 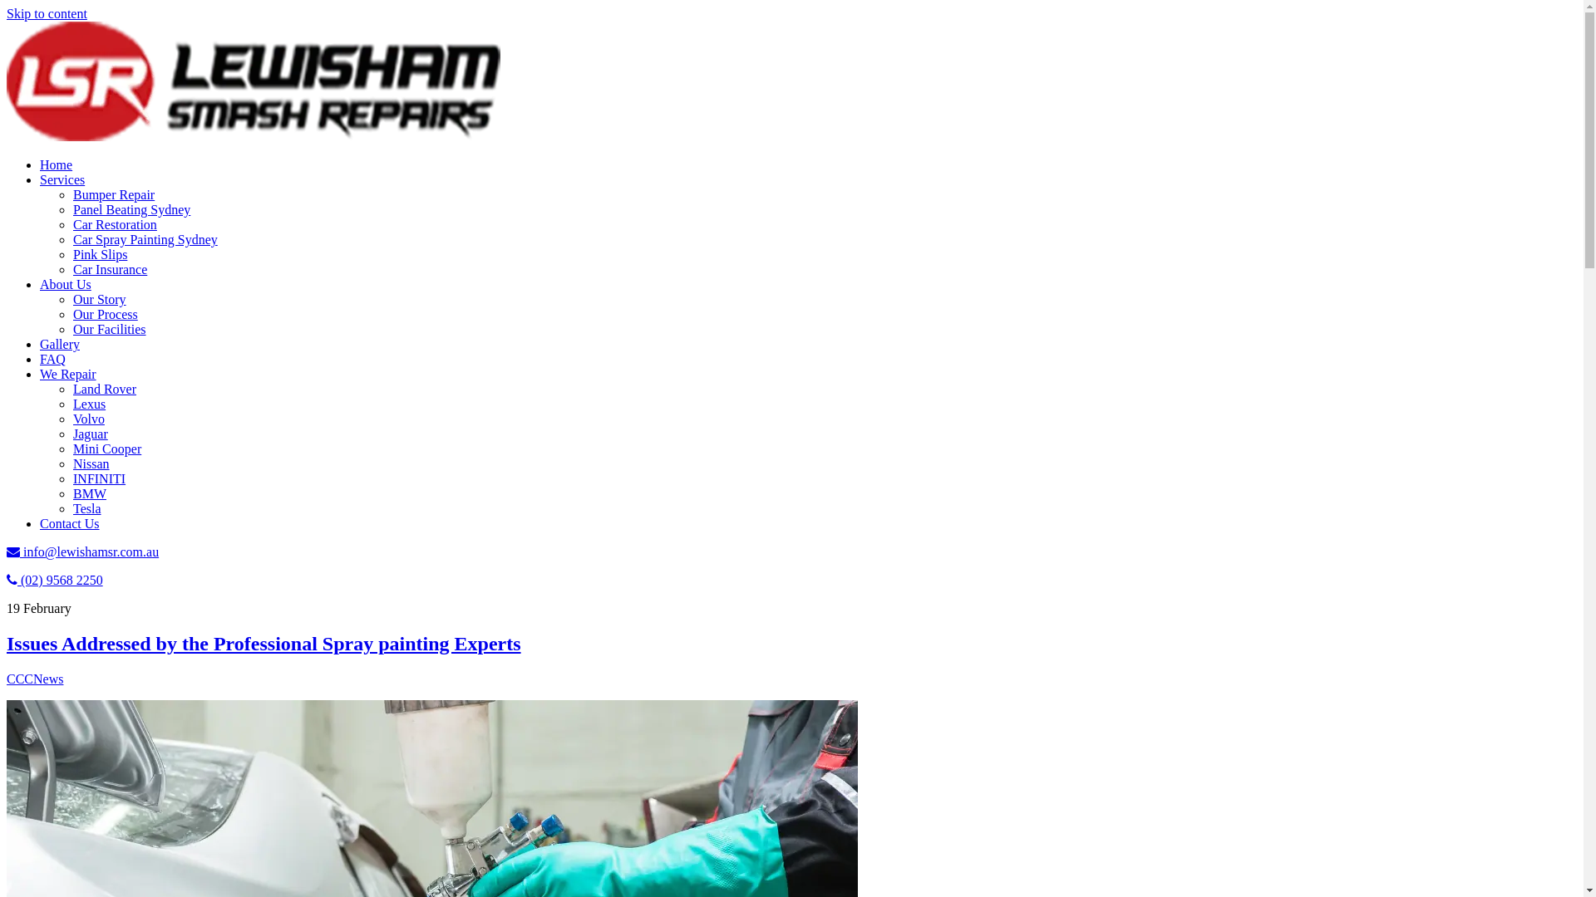 I want to click on (02) 9568 2250, so click(x=55, y=580).